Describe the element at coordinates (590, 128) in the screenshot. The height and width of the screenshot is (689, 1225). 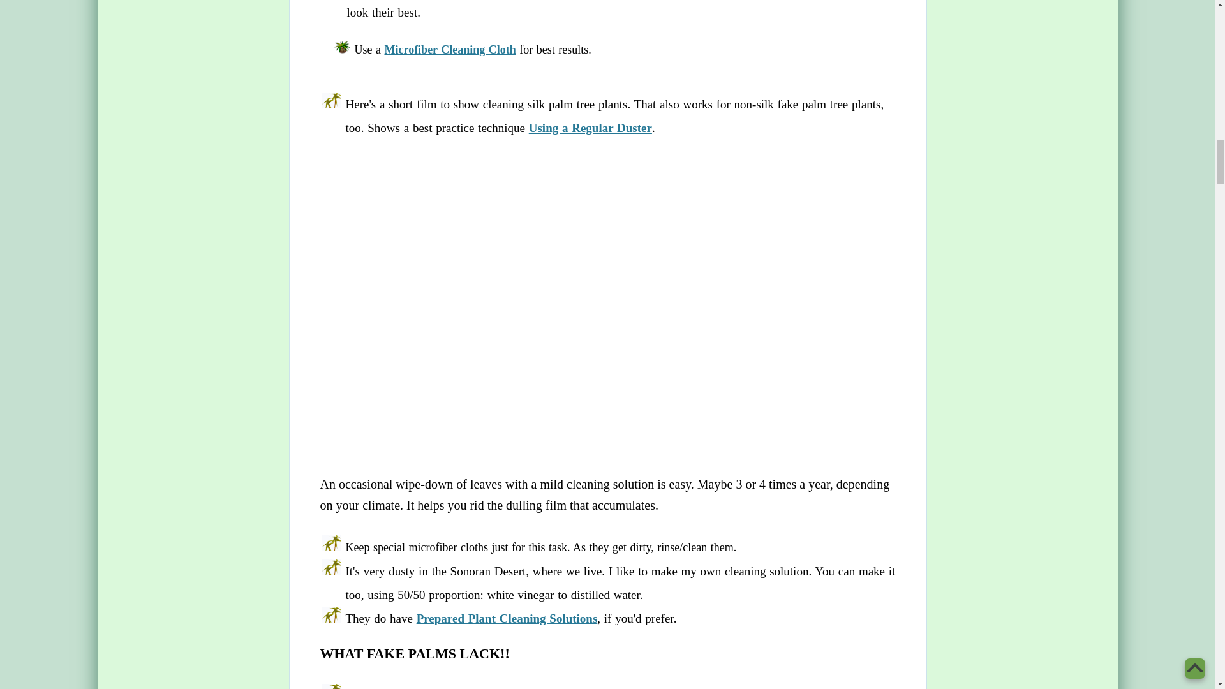
I see `Using a Regular Duster` at that location.